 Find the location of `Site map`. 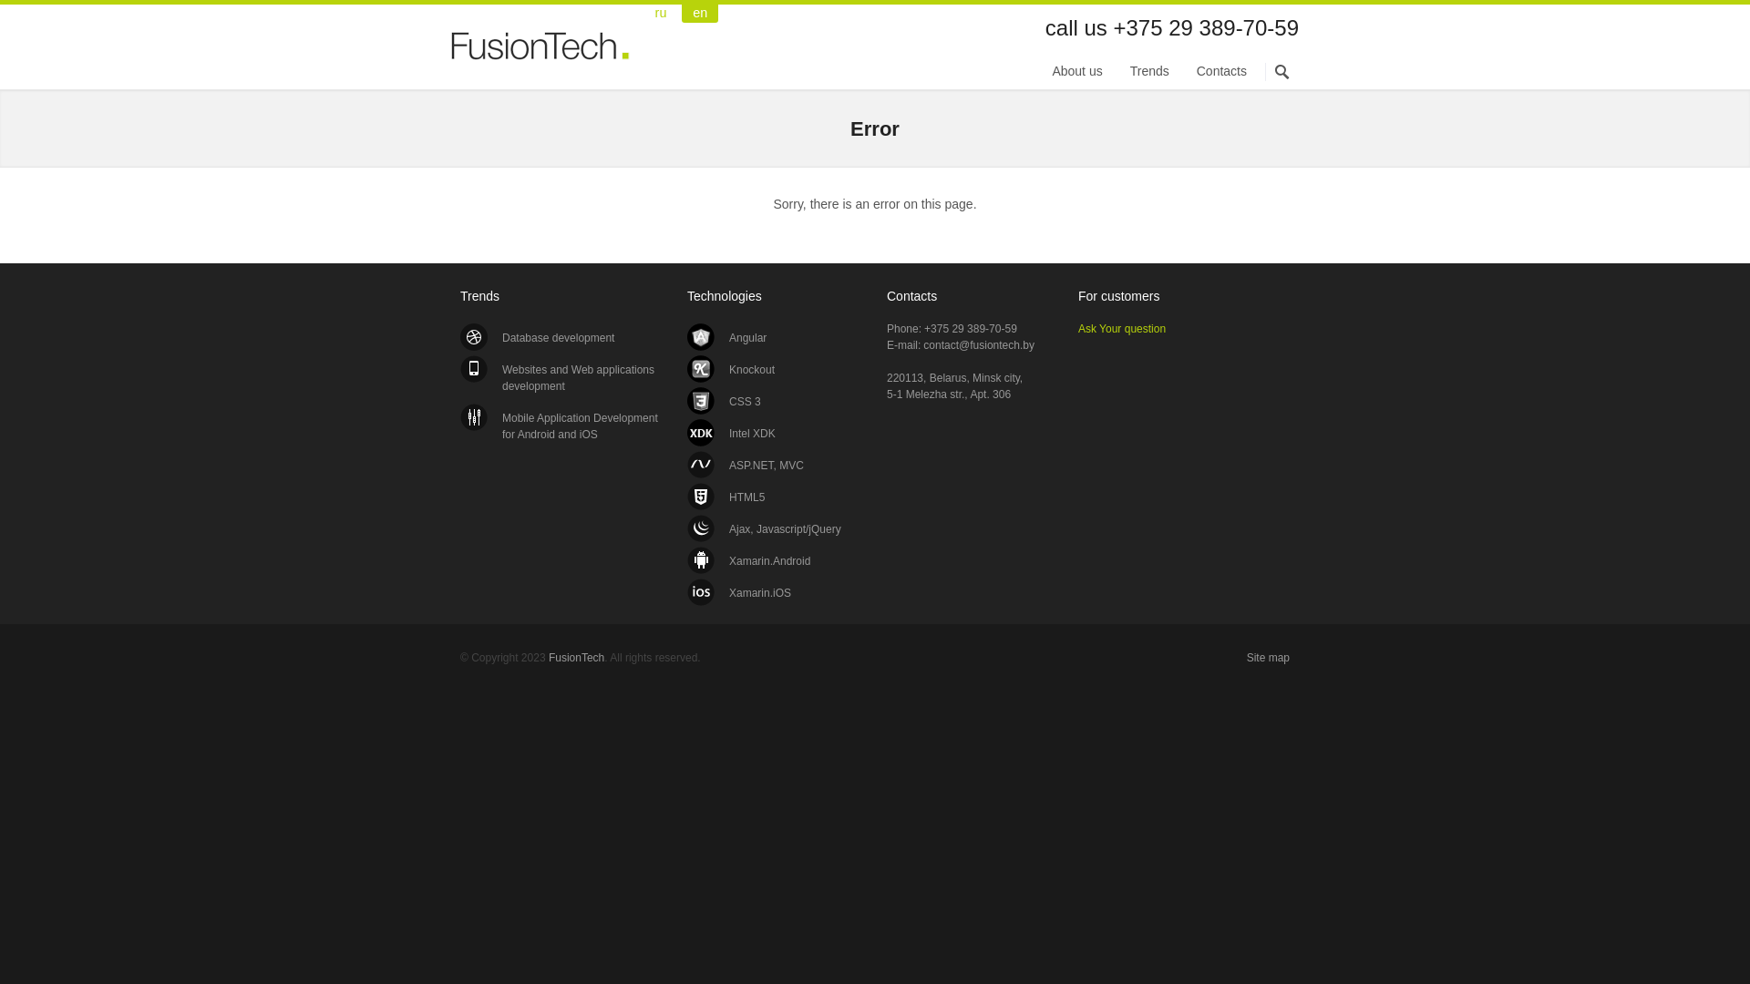

Site map is located at coordinates (1269, 658).